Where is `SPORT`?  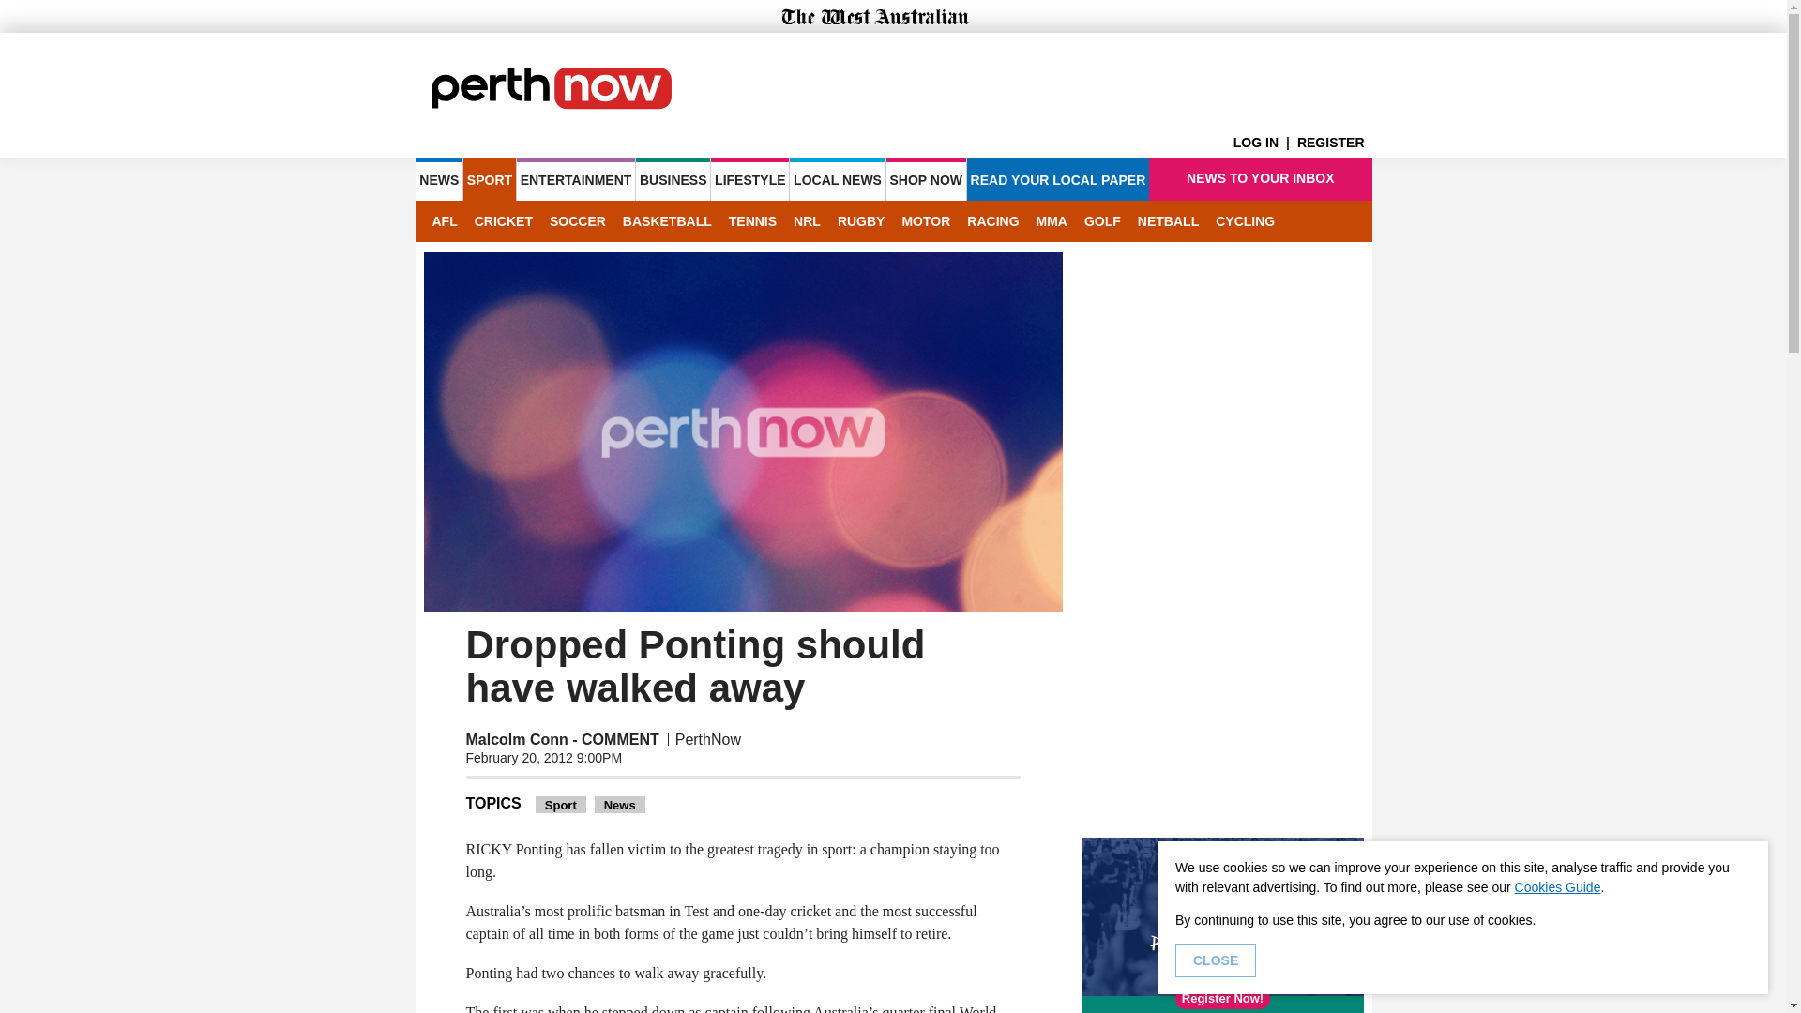 SPORT is located at coordinates (489, 178).